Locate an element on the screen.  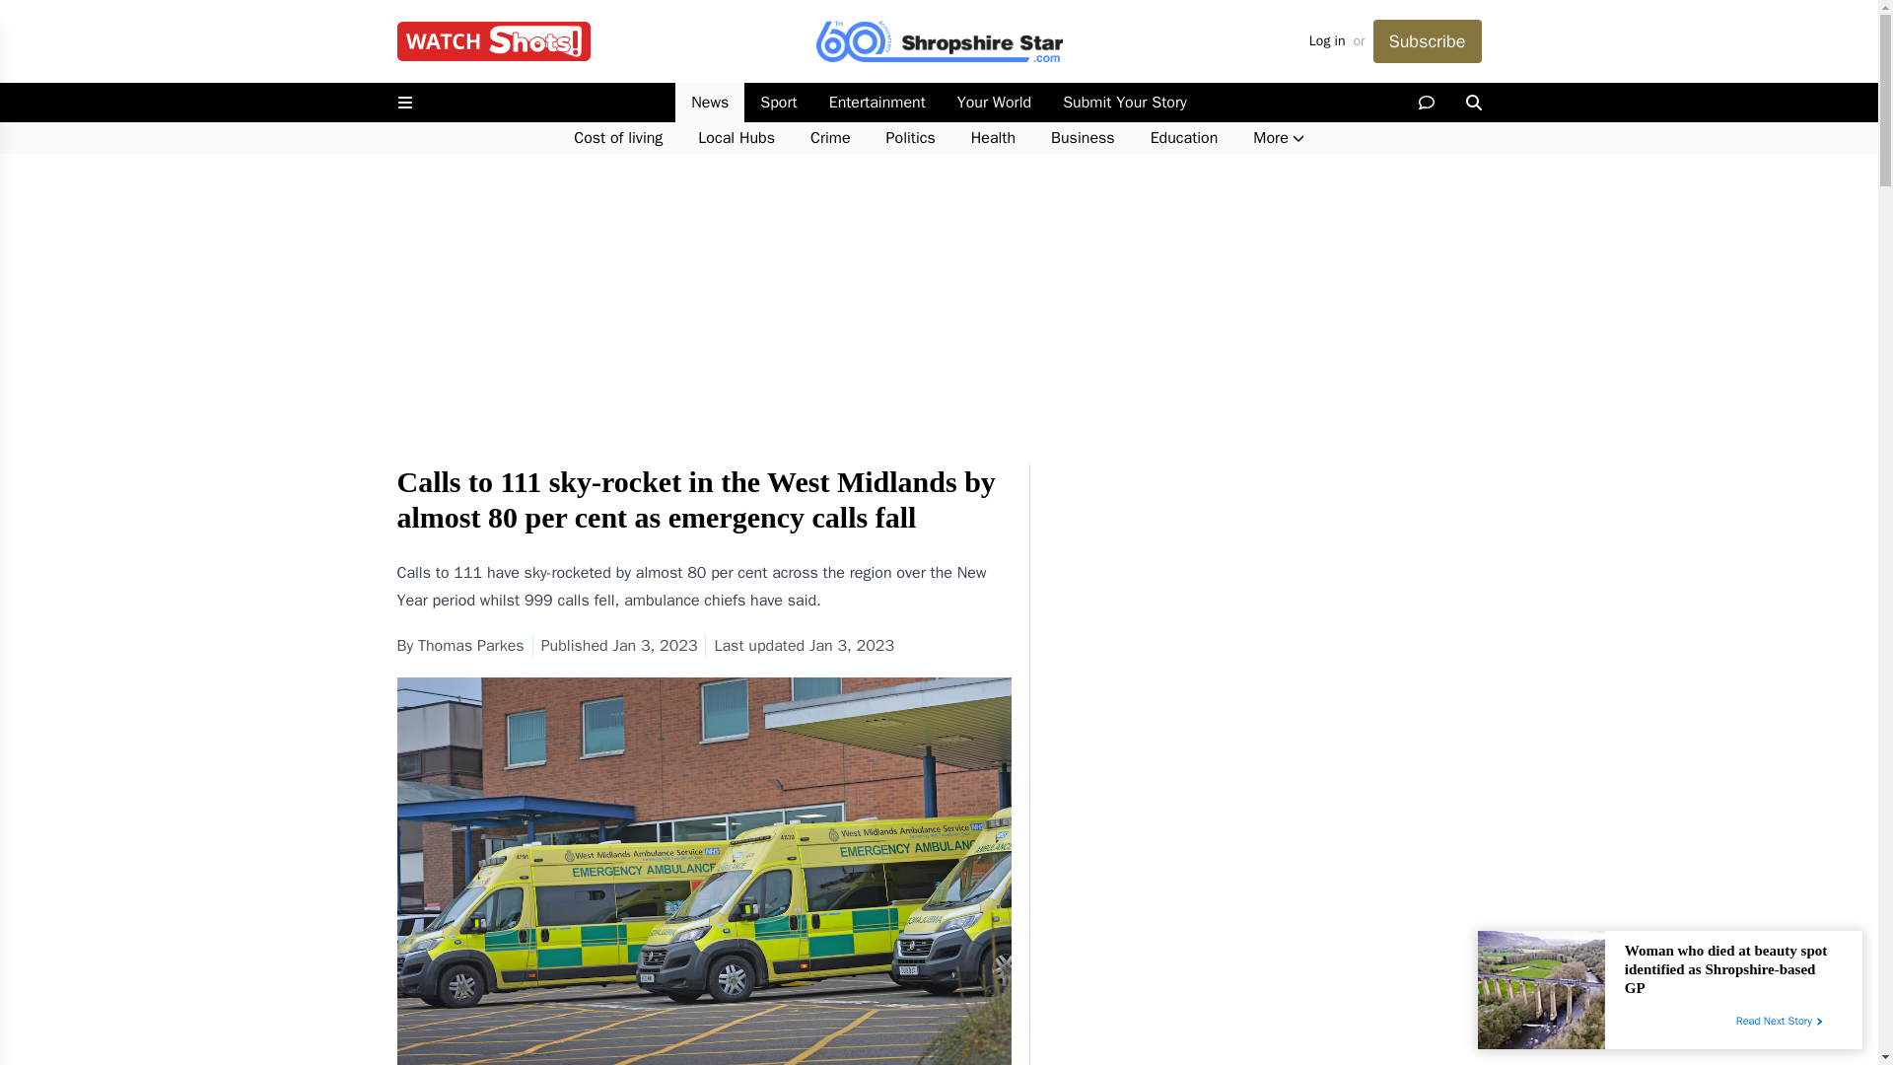
Health is located at coordinates (994, 138).